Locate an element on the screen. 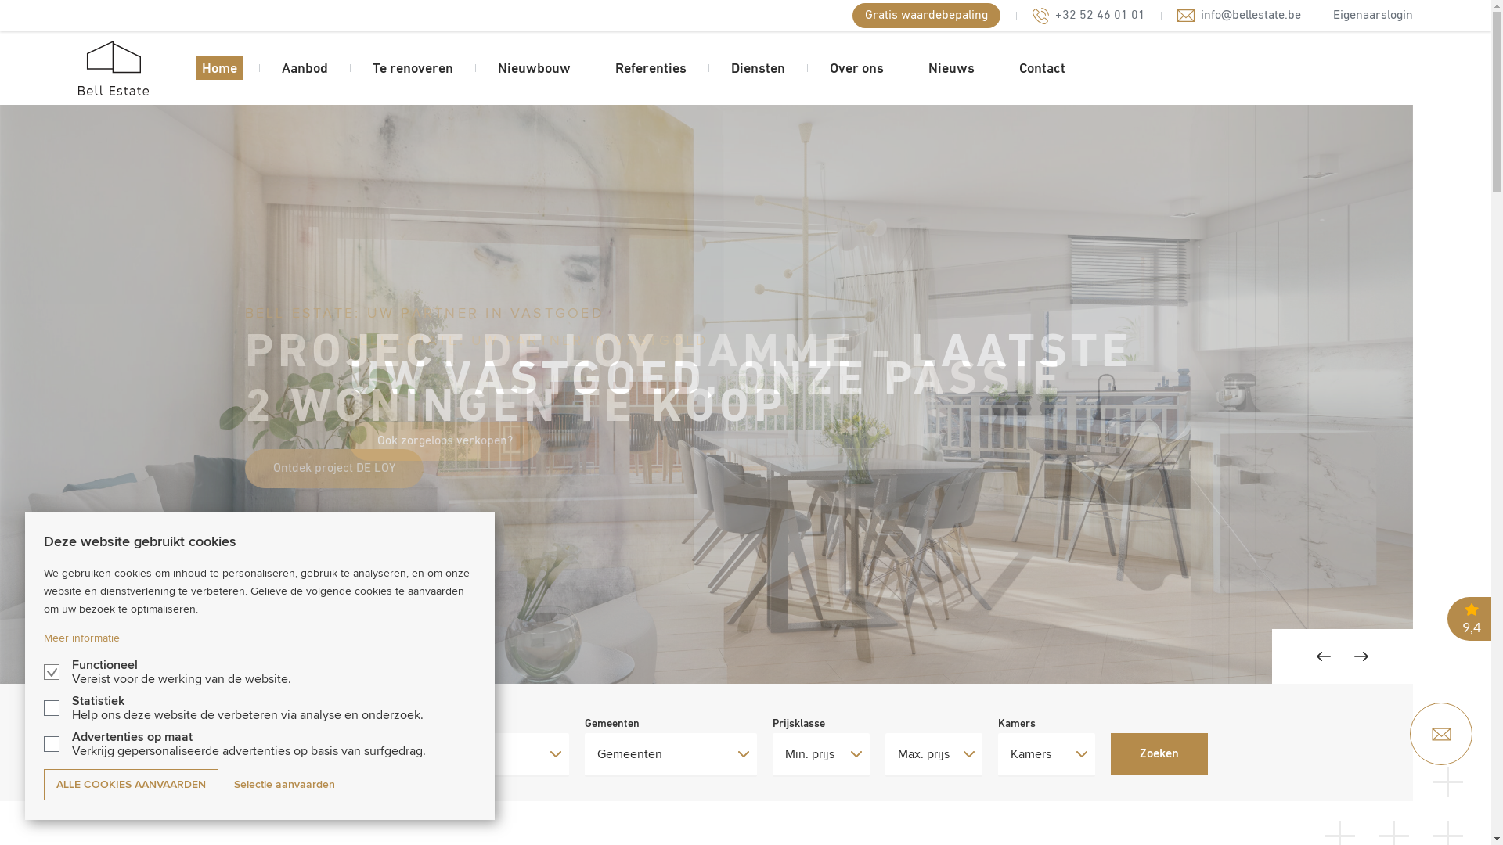  Gratis waardebepaling is located at coordinates (927, 16).